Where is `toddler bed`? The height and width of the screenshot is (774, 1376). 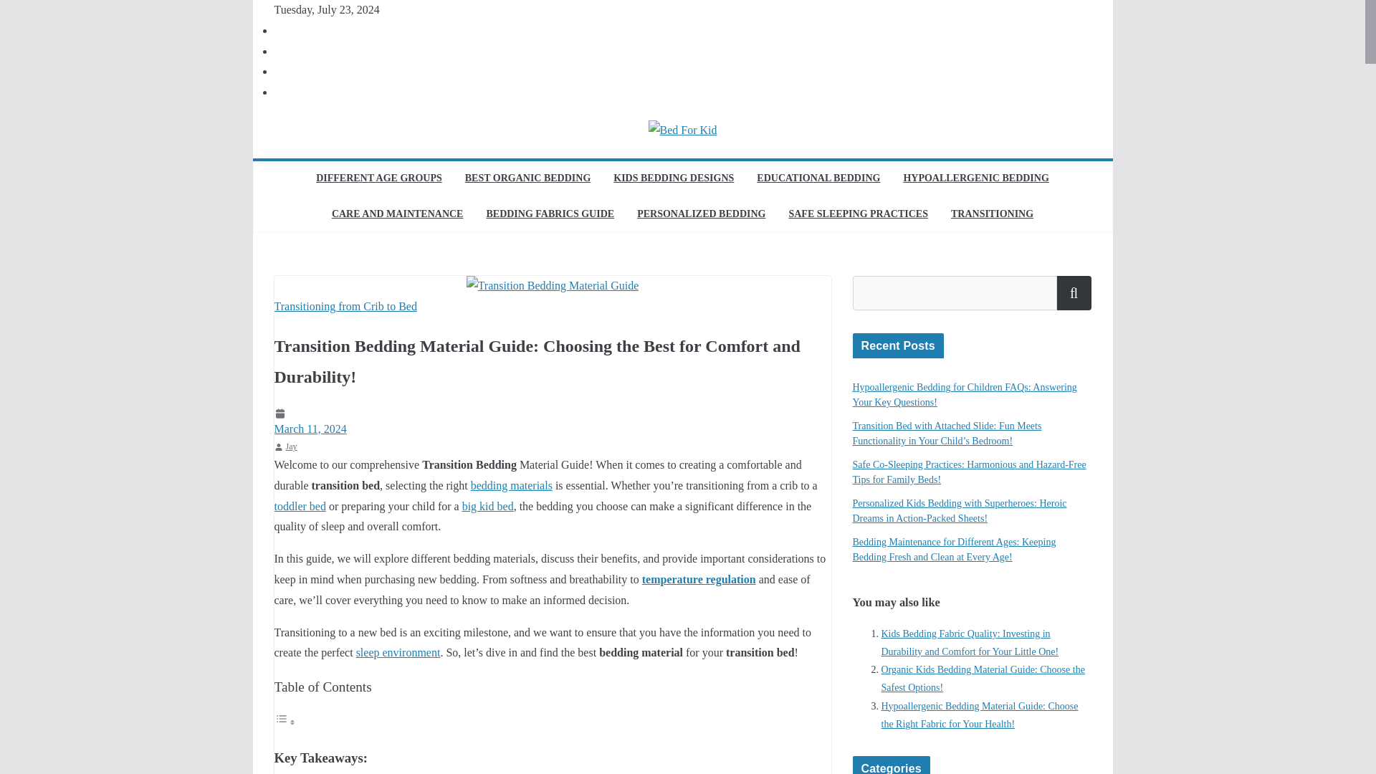
toddler bed is located at coordinates (300, 506).